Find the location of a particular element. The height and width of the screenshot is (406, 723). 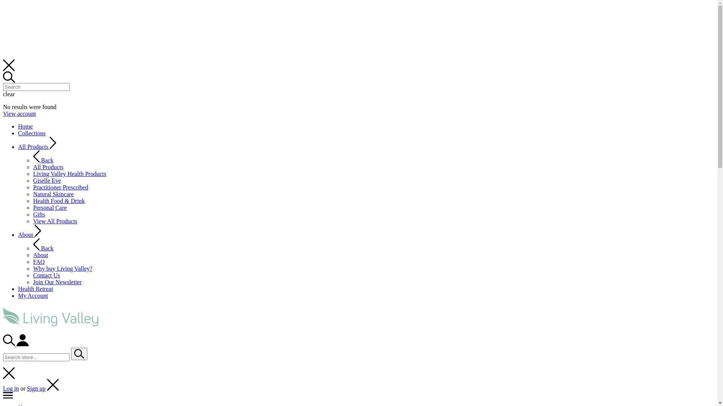

Practitioner Prescribed is located at coordinates (61, 187).